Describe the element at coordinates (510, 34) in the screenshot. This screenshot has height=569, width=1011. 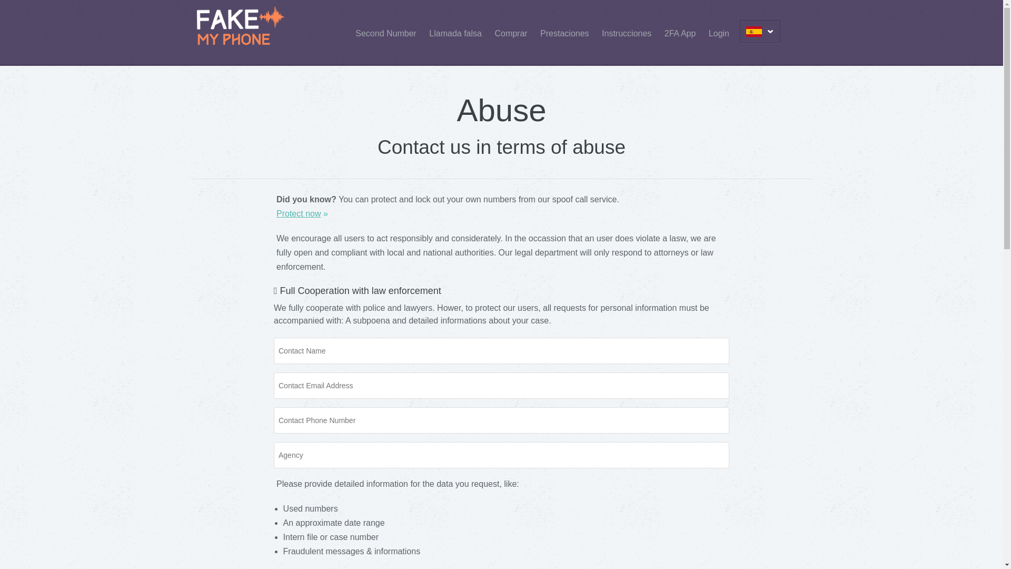
I see `Comprar` at that location.